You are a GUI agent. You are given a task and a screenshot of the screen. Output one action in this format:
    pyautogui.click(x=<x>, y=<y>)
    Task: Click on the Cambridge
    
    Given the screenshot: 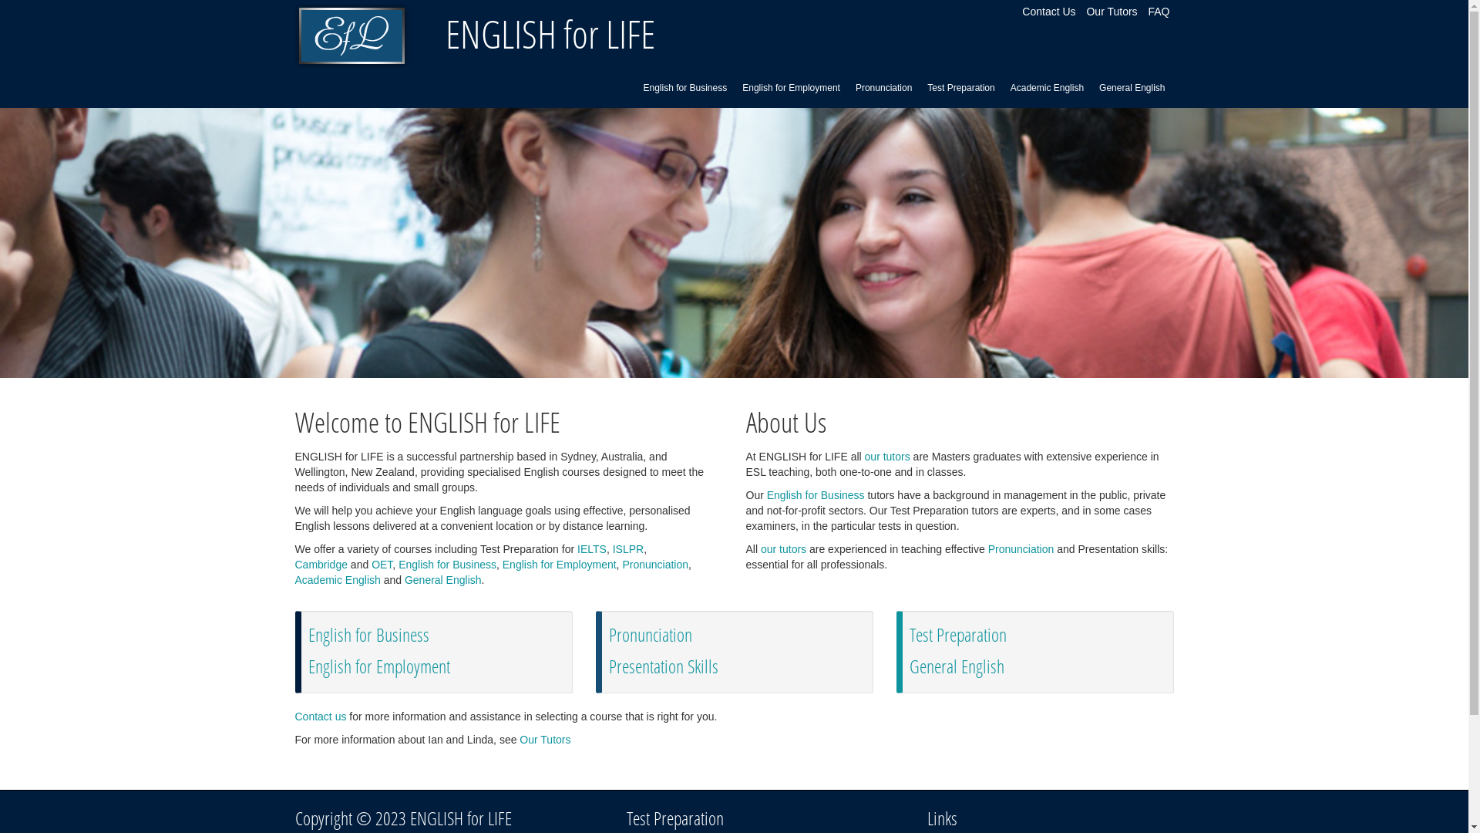 What is the action you would take?
    pyautogui.click(x=321, y=565)
    